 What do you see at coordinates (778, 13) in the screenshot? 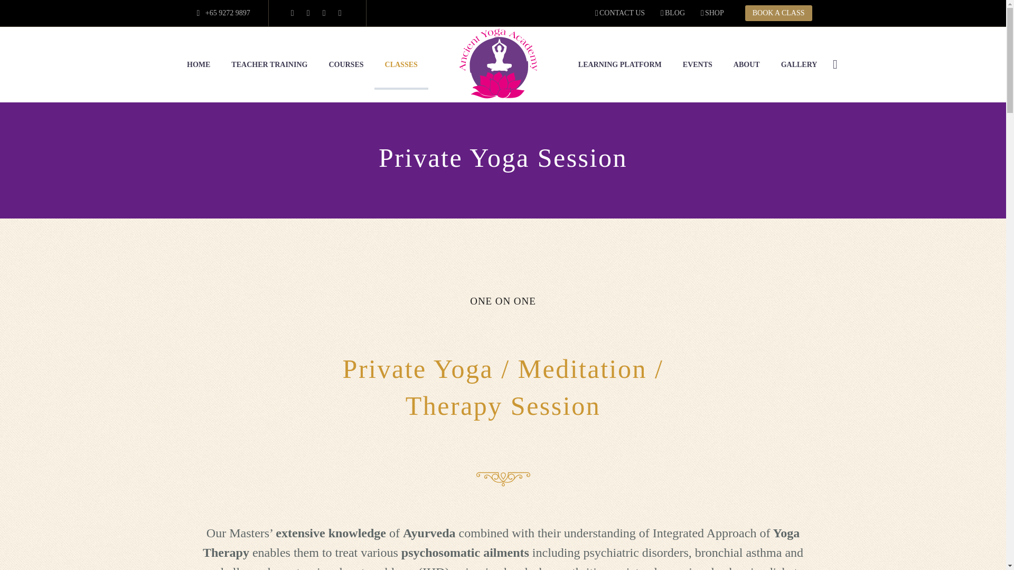
I see `BOOK A CLASS` at bounding box center [778, 13].